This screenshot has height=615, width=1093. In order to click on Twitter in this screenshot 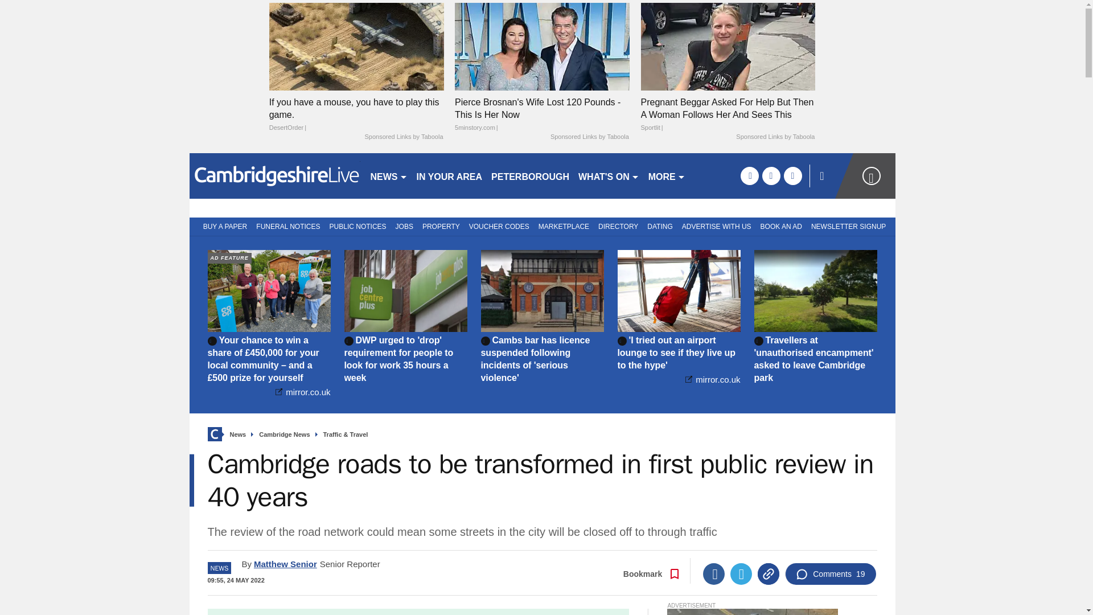, I will do `click(741, 574)`.